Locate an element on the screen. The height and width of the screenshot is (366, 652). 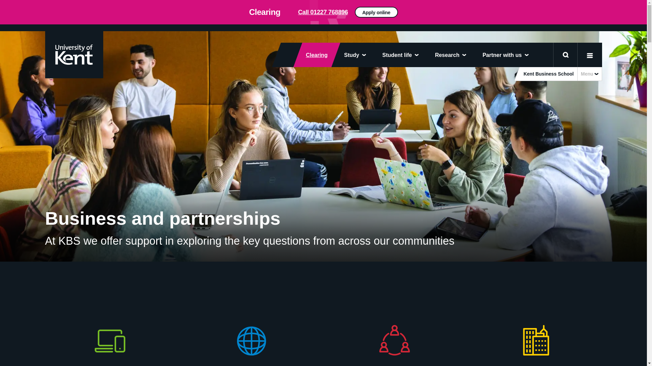
Study is located at coordinates (355, 55).